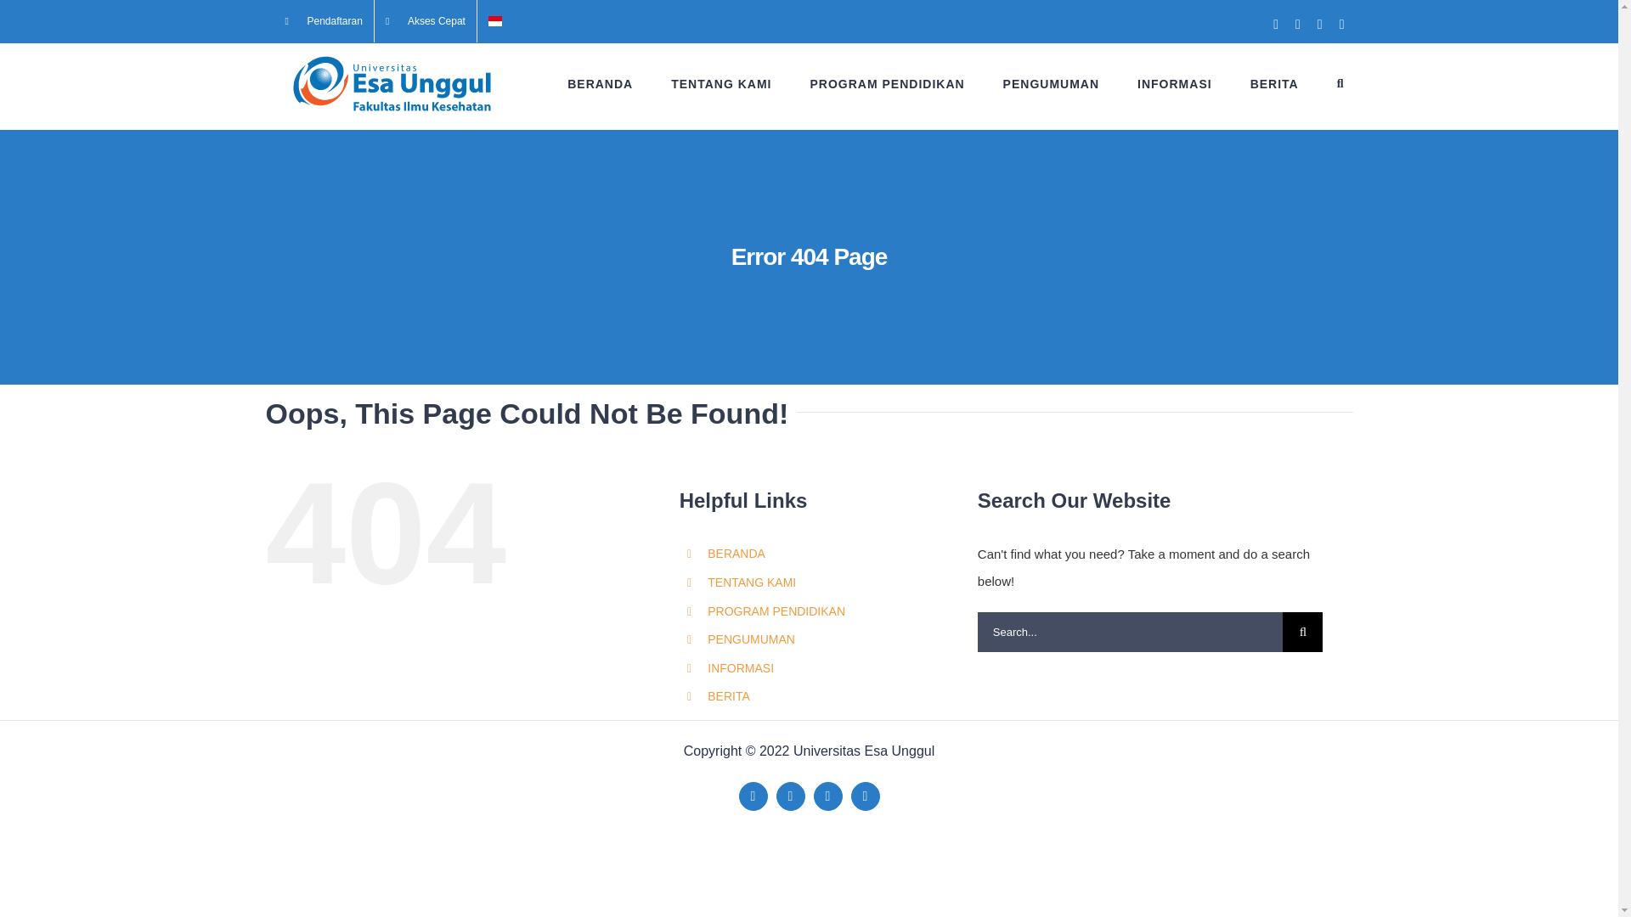 The width and height of the screenshot is (1631, 917). I want to click on Akses Cepat, so click(425, 20).